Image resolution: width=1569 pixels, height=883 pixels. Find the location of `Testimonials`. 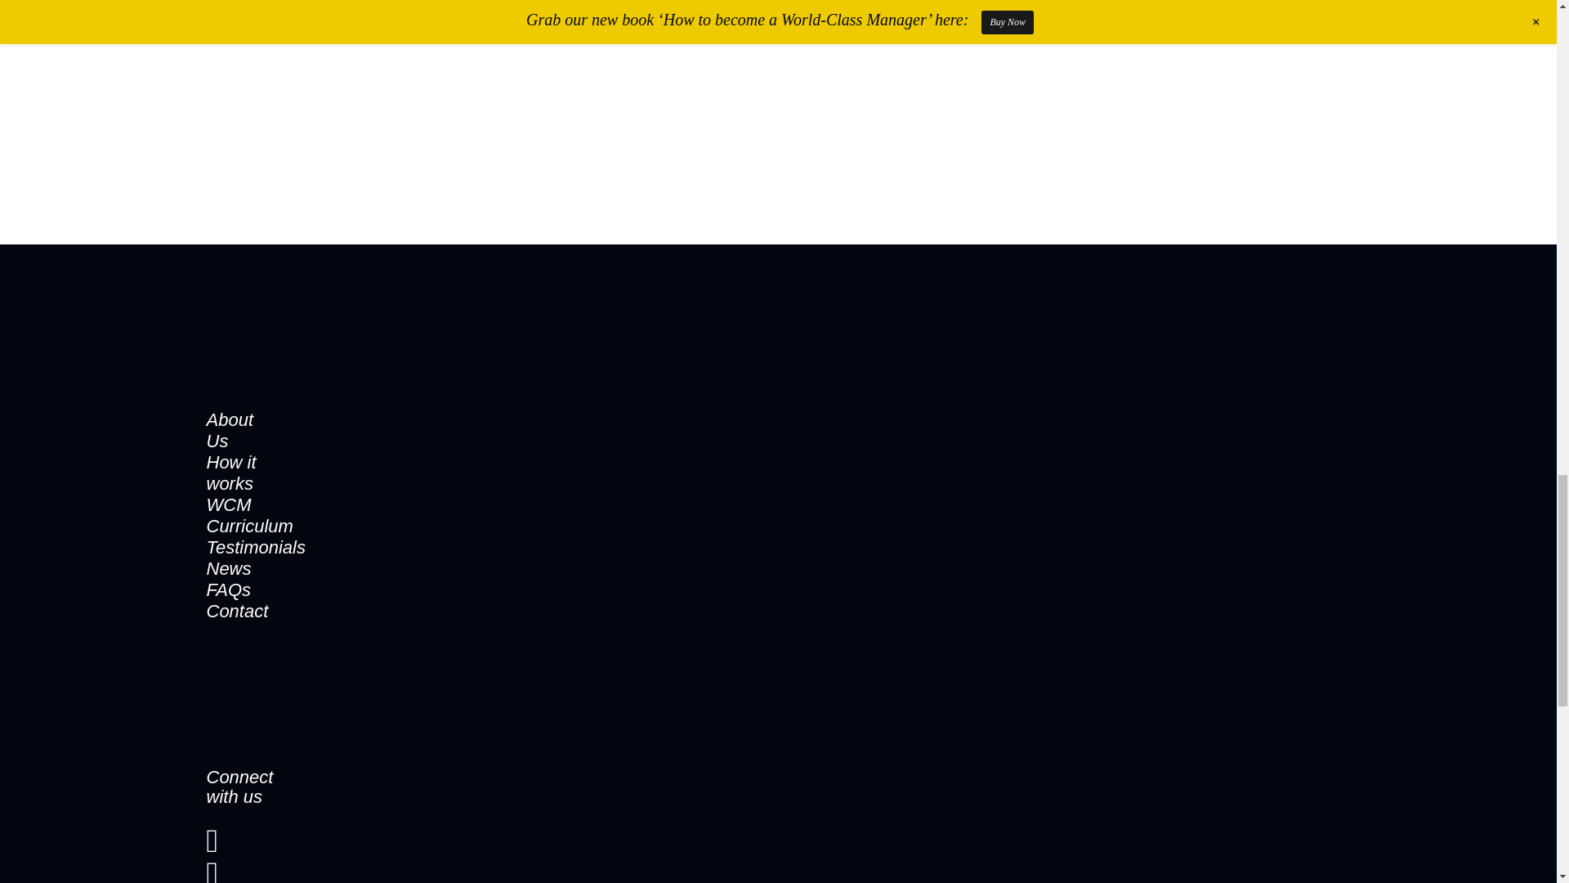

Testimonials is located at coordinates (255, 546).